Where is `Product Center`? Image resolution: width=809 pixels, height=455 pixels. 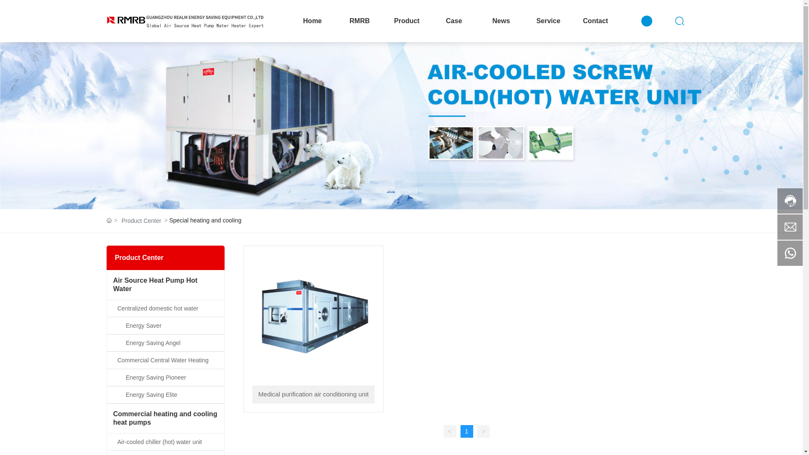 Product Center is located at coordinates (401, 126).